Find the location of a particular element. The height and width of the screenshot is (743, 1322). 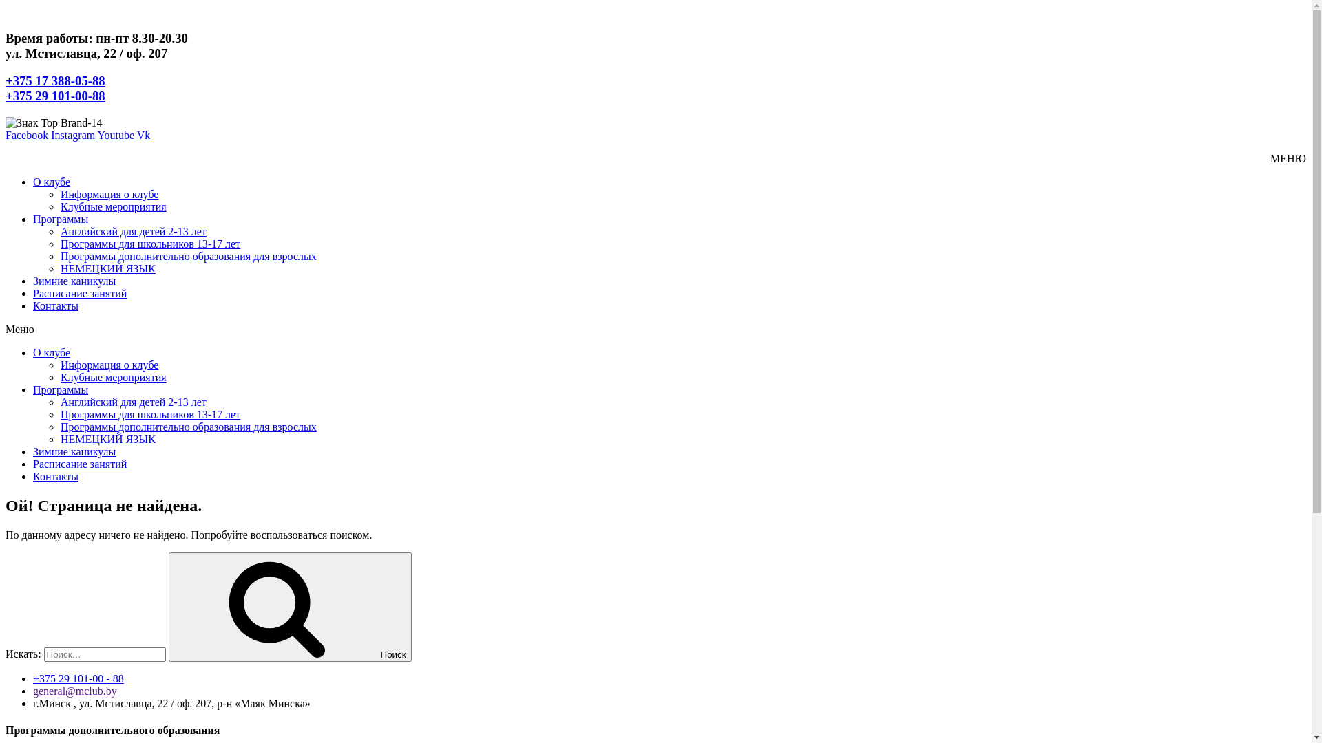

general@mclub.by is located at coordinates (75, 691).